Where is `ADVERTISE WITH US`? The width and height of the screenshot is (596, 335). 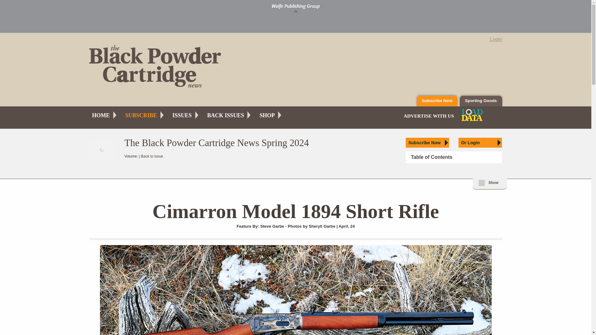
ADVERTISE WITH US is located at coordinates (428, 116).